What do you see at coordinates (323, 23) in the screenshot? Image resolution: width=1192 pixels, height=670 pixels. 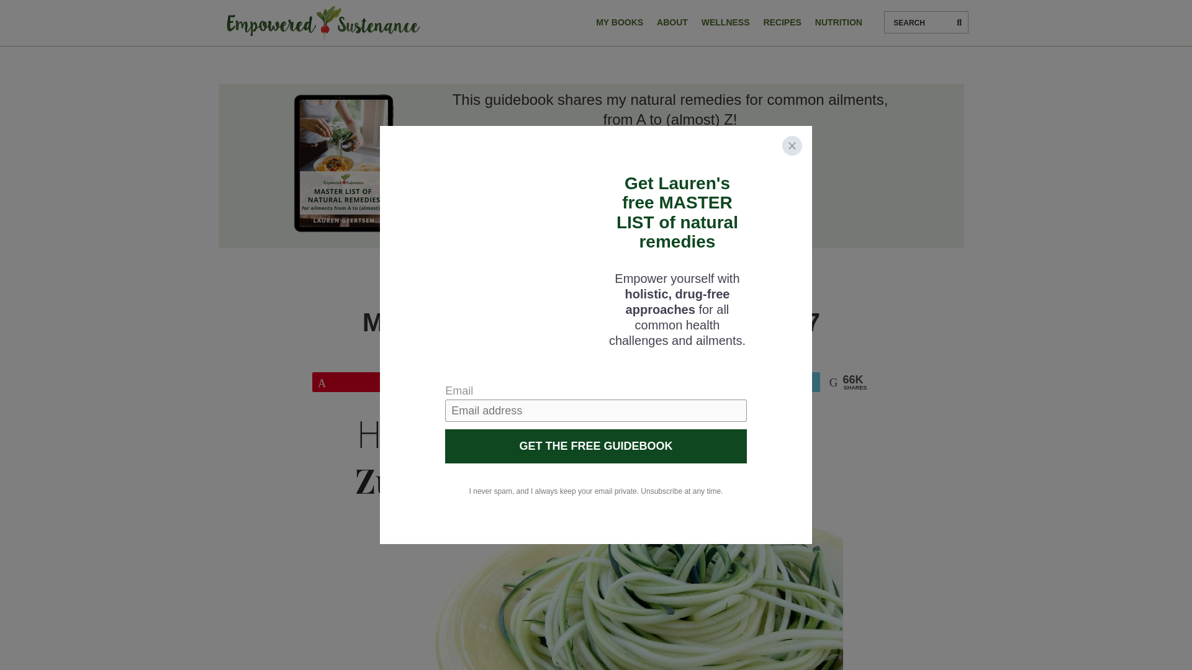 I see `Empowered Sustenance` at bounding box center [323, 23].